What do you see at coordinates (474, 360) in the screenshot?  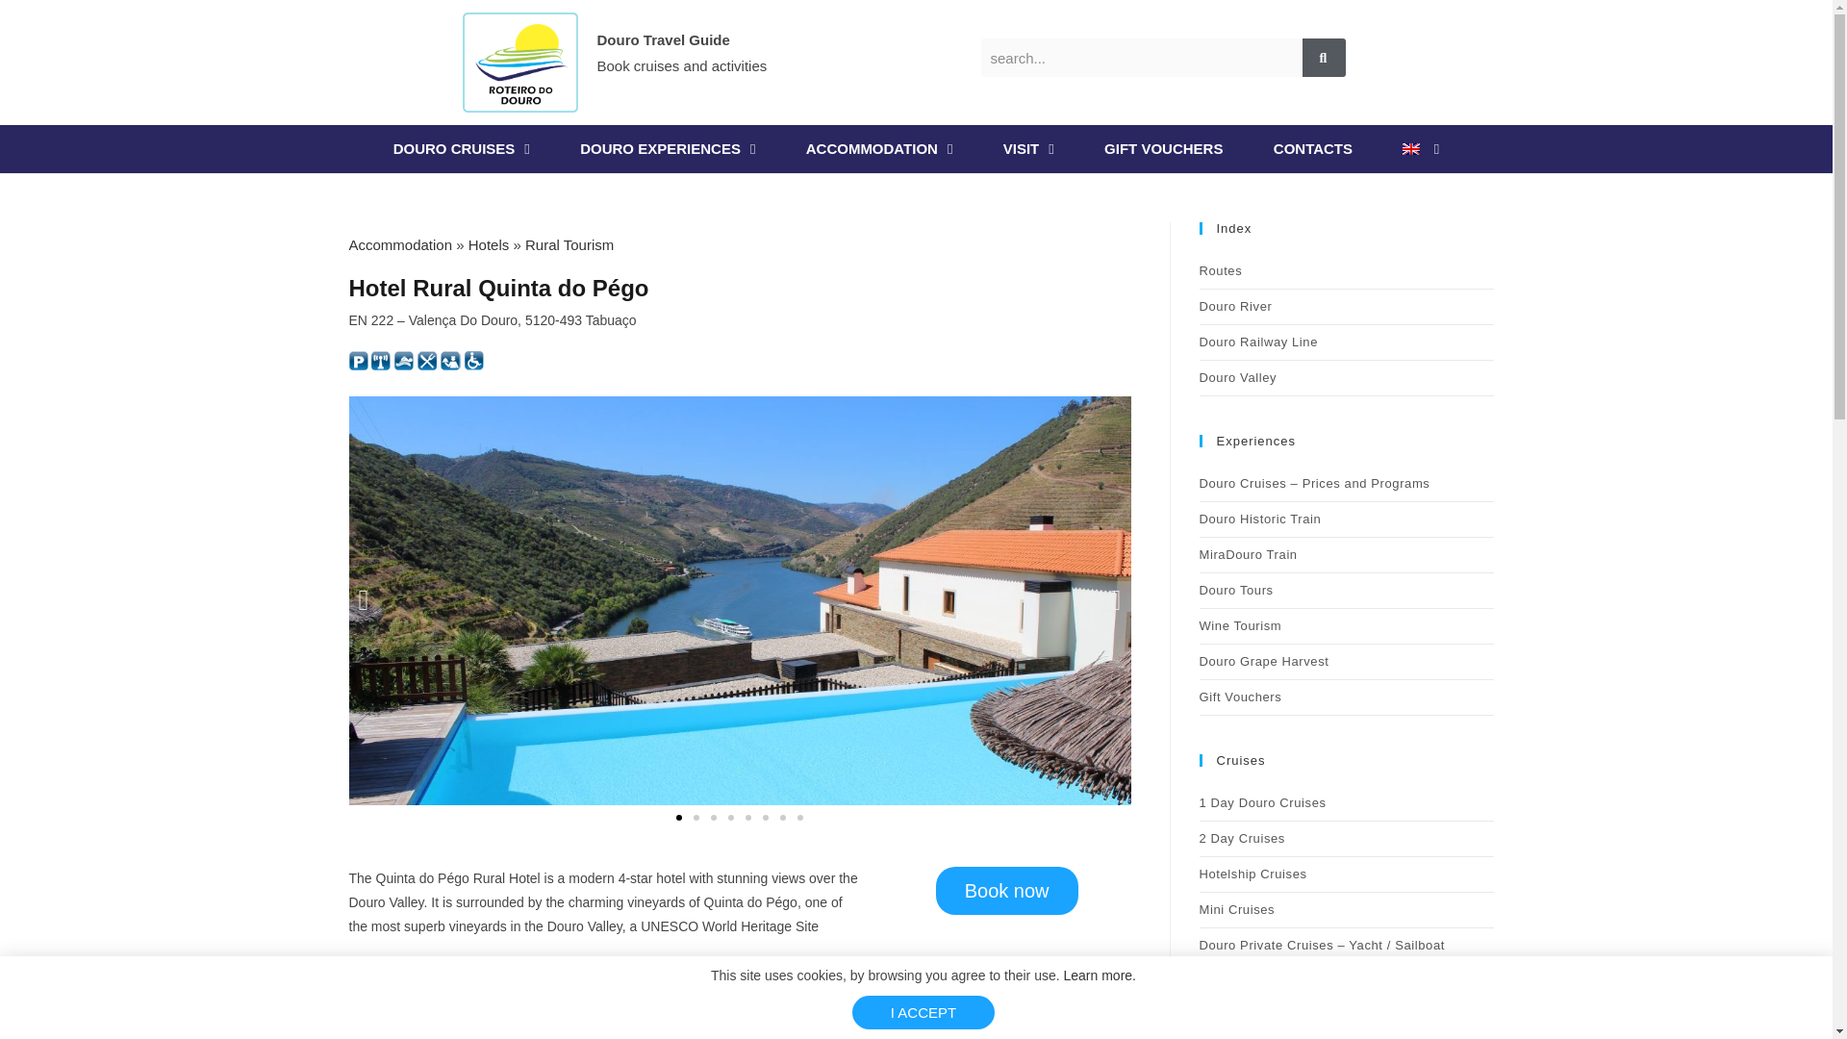 I see `facilities for disabled guests` at bounding box center [474, 360].